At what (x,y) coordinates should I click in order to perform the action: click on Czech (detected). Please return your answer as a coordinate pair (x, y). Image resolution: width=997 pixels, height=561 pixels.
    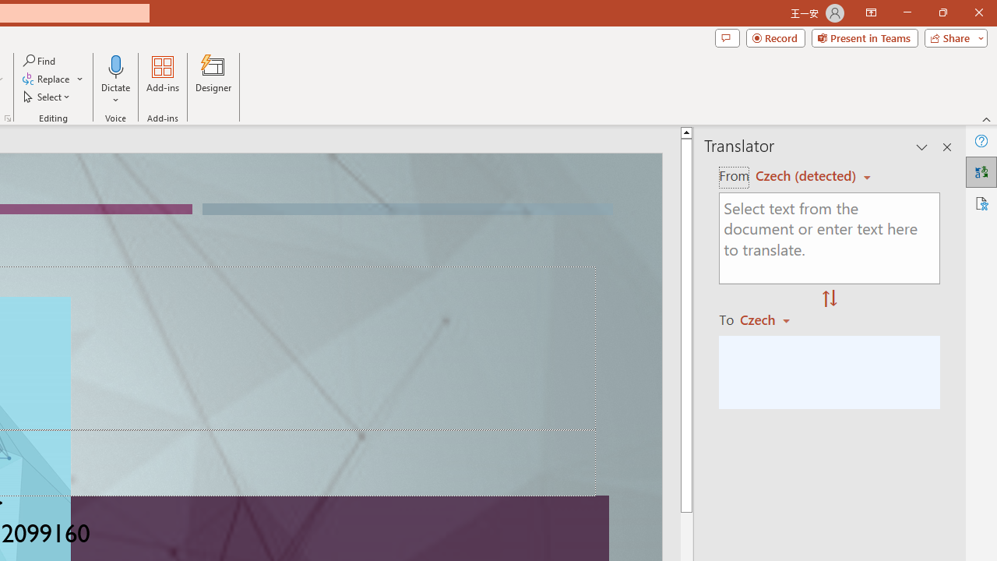
    Looking at the image, I should click on (808, 176).